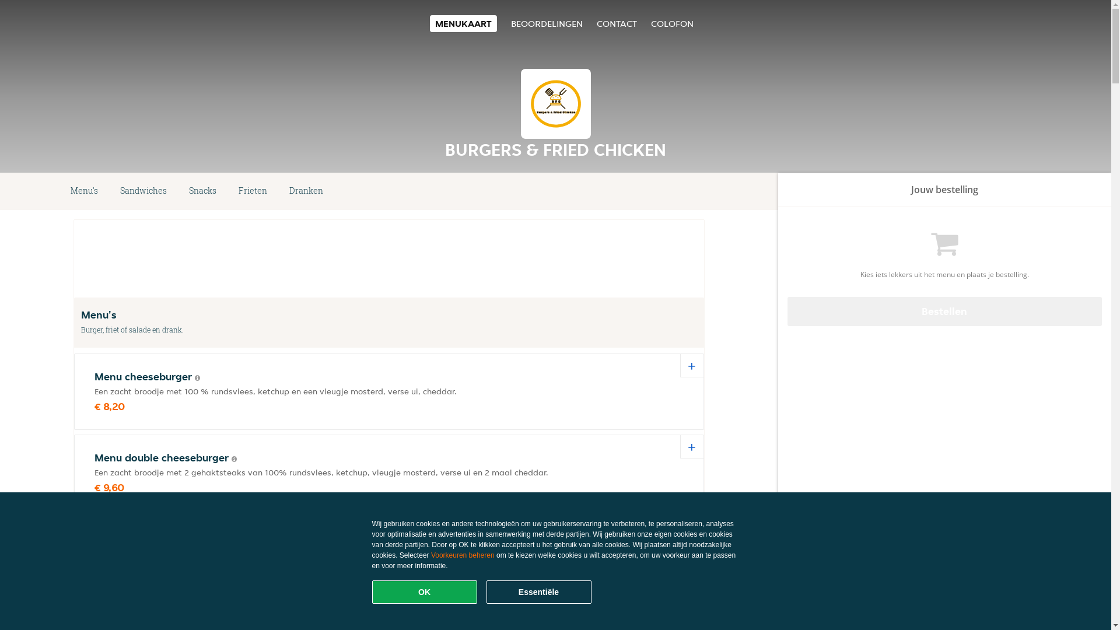 This screenshot has width=1120, height=630. Describe the element at coordinates (253, 191) in the screenshot. I see `Frieten` at that location.